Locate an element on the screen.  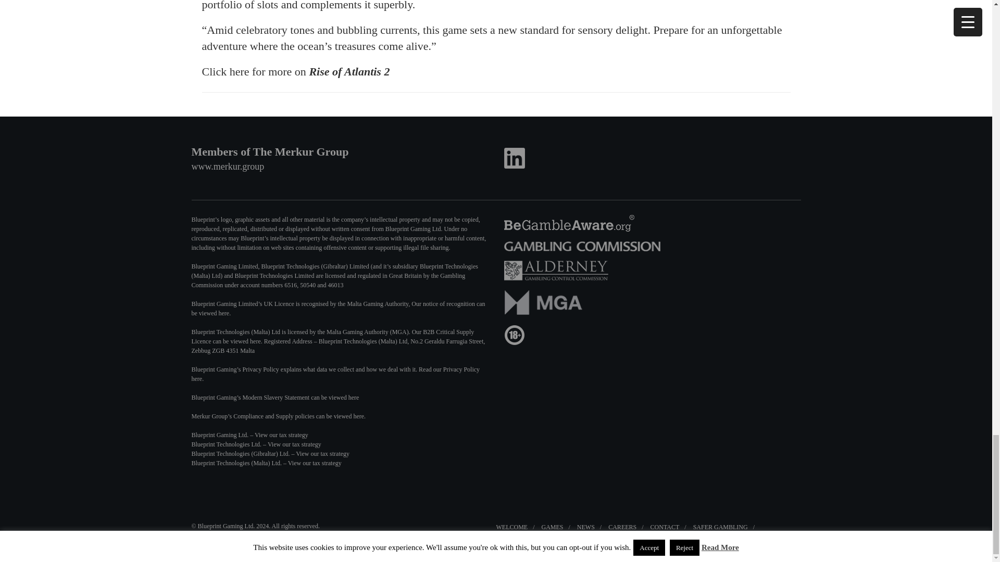
can be viewed here is located at coordinates (335, 398).